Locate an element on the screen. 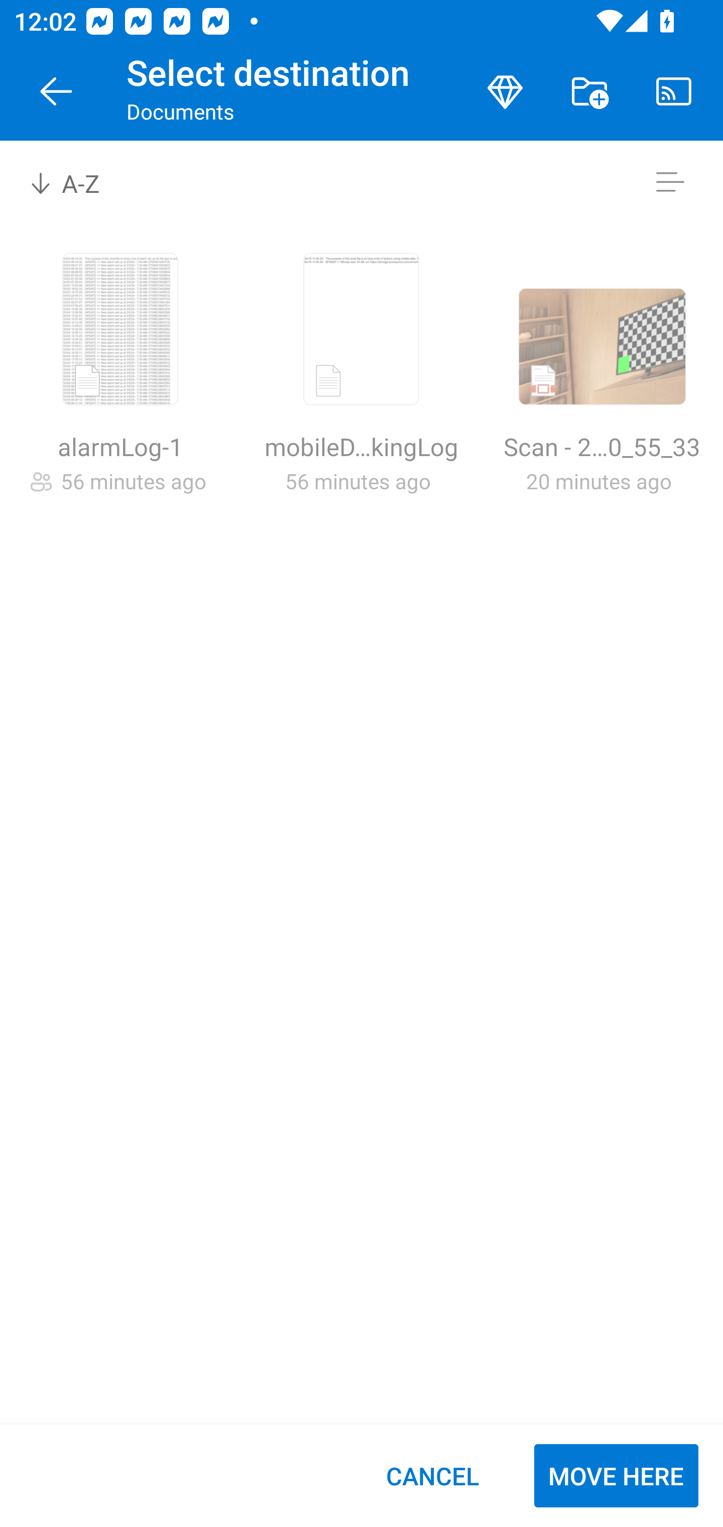 The image size is (723, 1527). 56 minutes ago is located at coordinates (133, 481).